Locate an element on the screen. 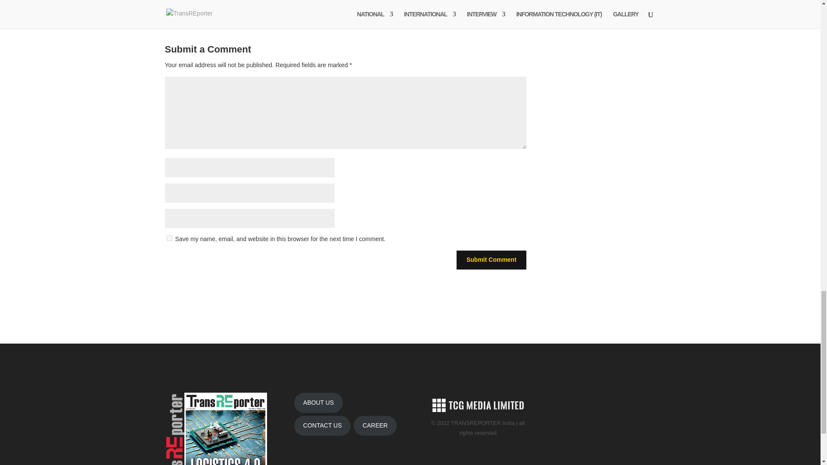  yes is located at coordinates (169, 238).